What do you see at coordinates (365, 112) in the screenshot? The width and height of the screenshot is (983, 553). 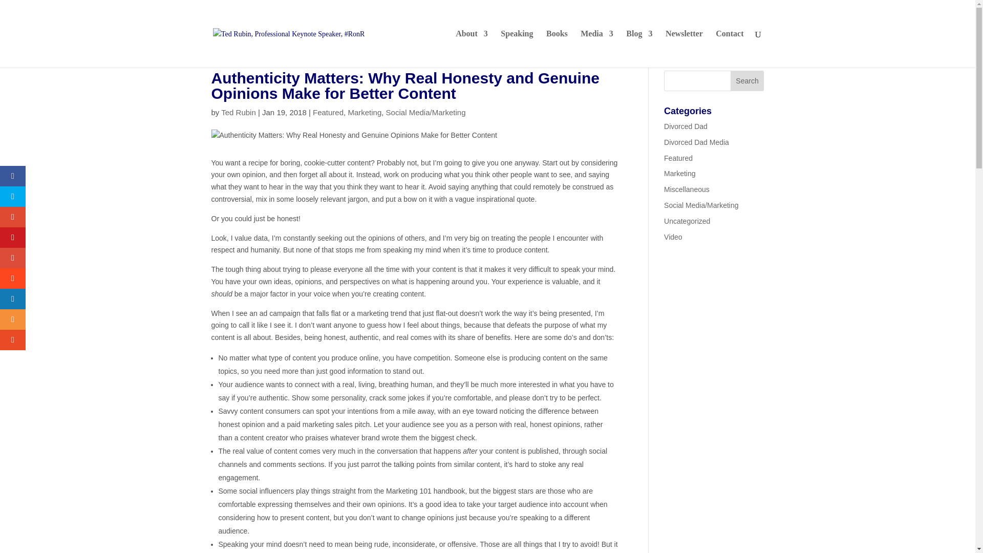 I see `Marketing` at bounding box center [365, 112].